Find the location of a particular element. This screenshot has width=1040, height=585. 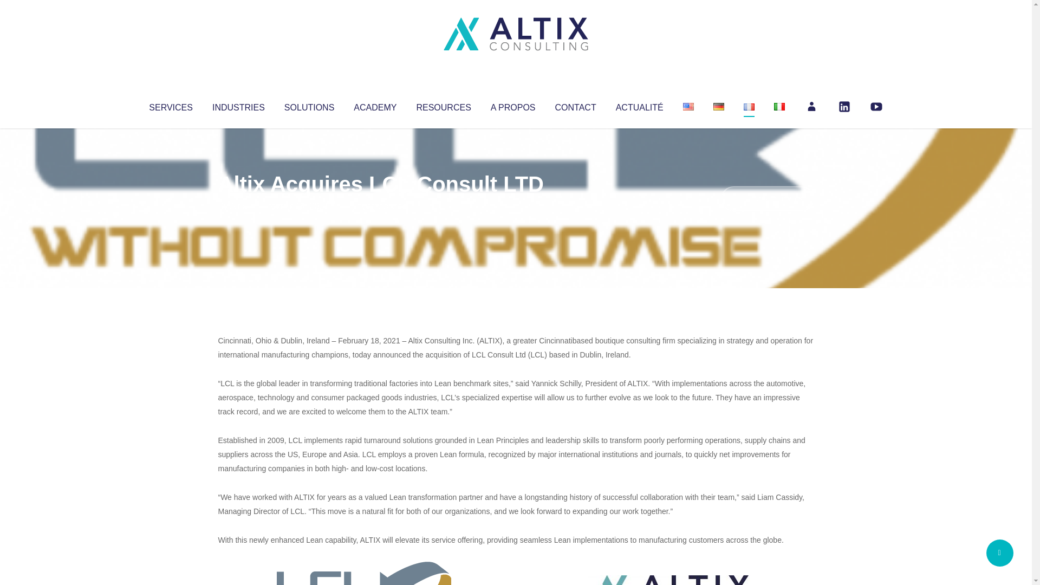

SOLUTIONS is located at coordinates (309, 105).